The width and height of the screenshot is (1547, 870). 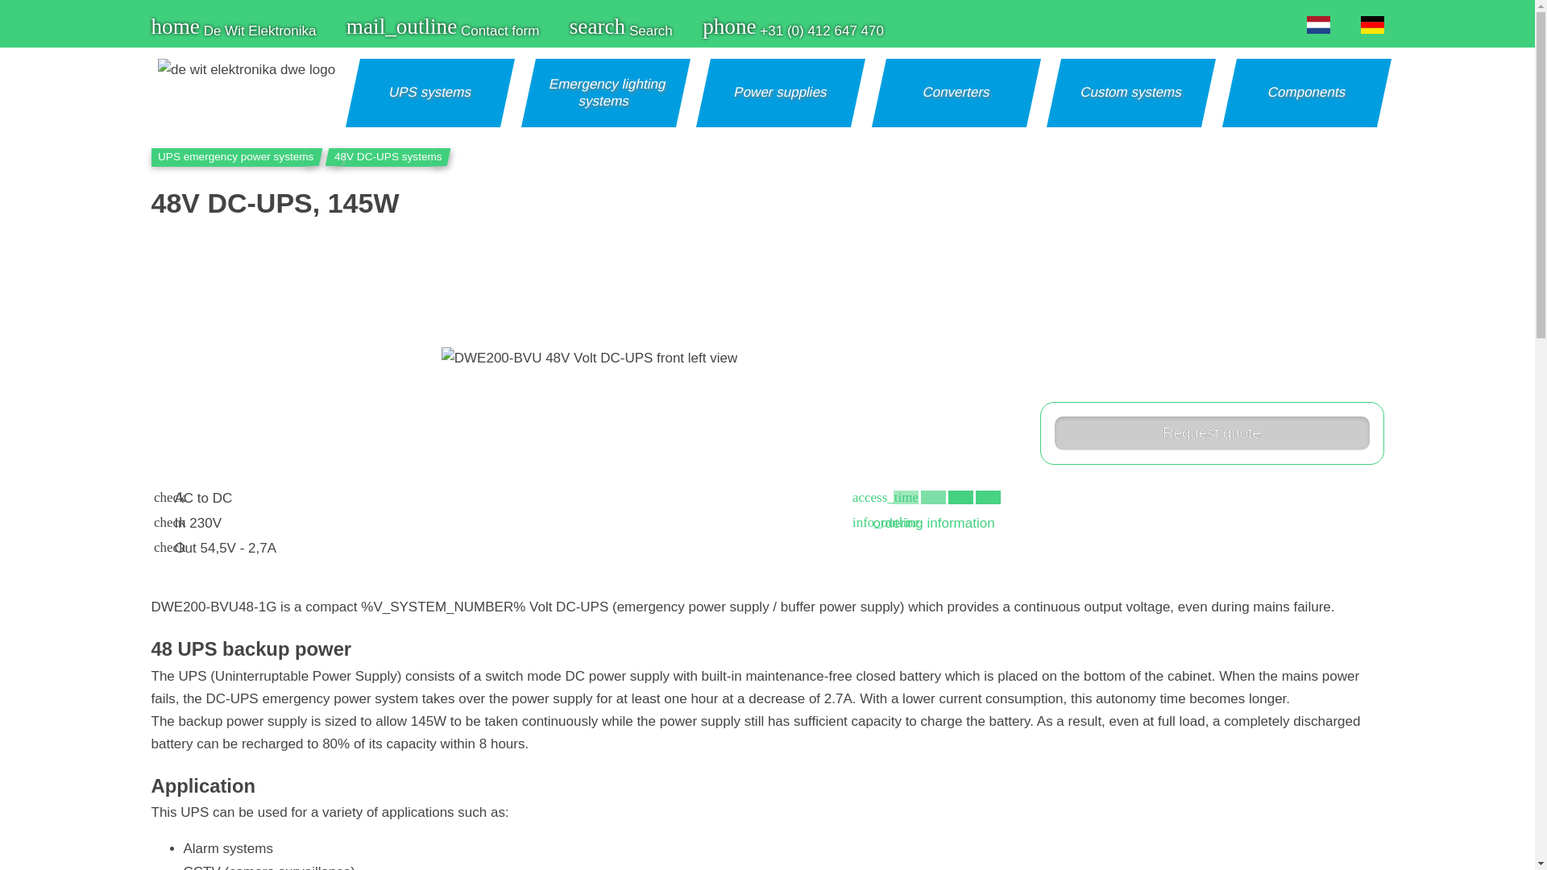 What do you see at coordinates (429, 92) in the screenshot?
I see `UPS systems` at bounding box center [429, 92].